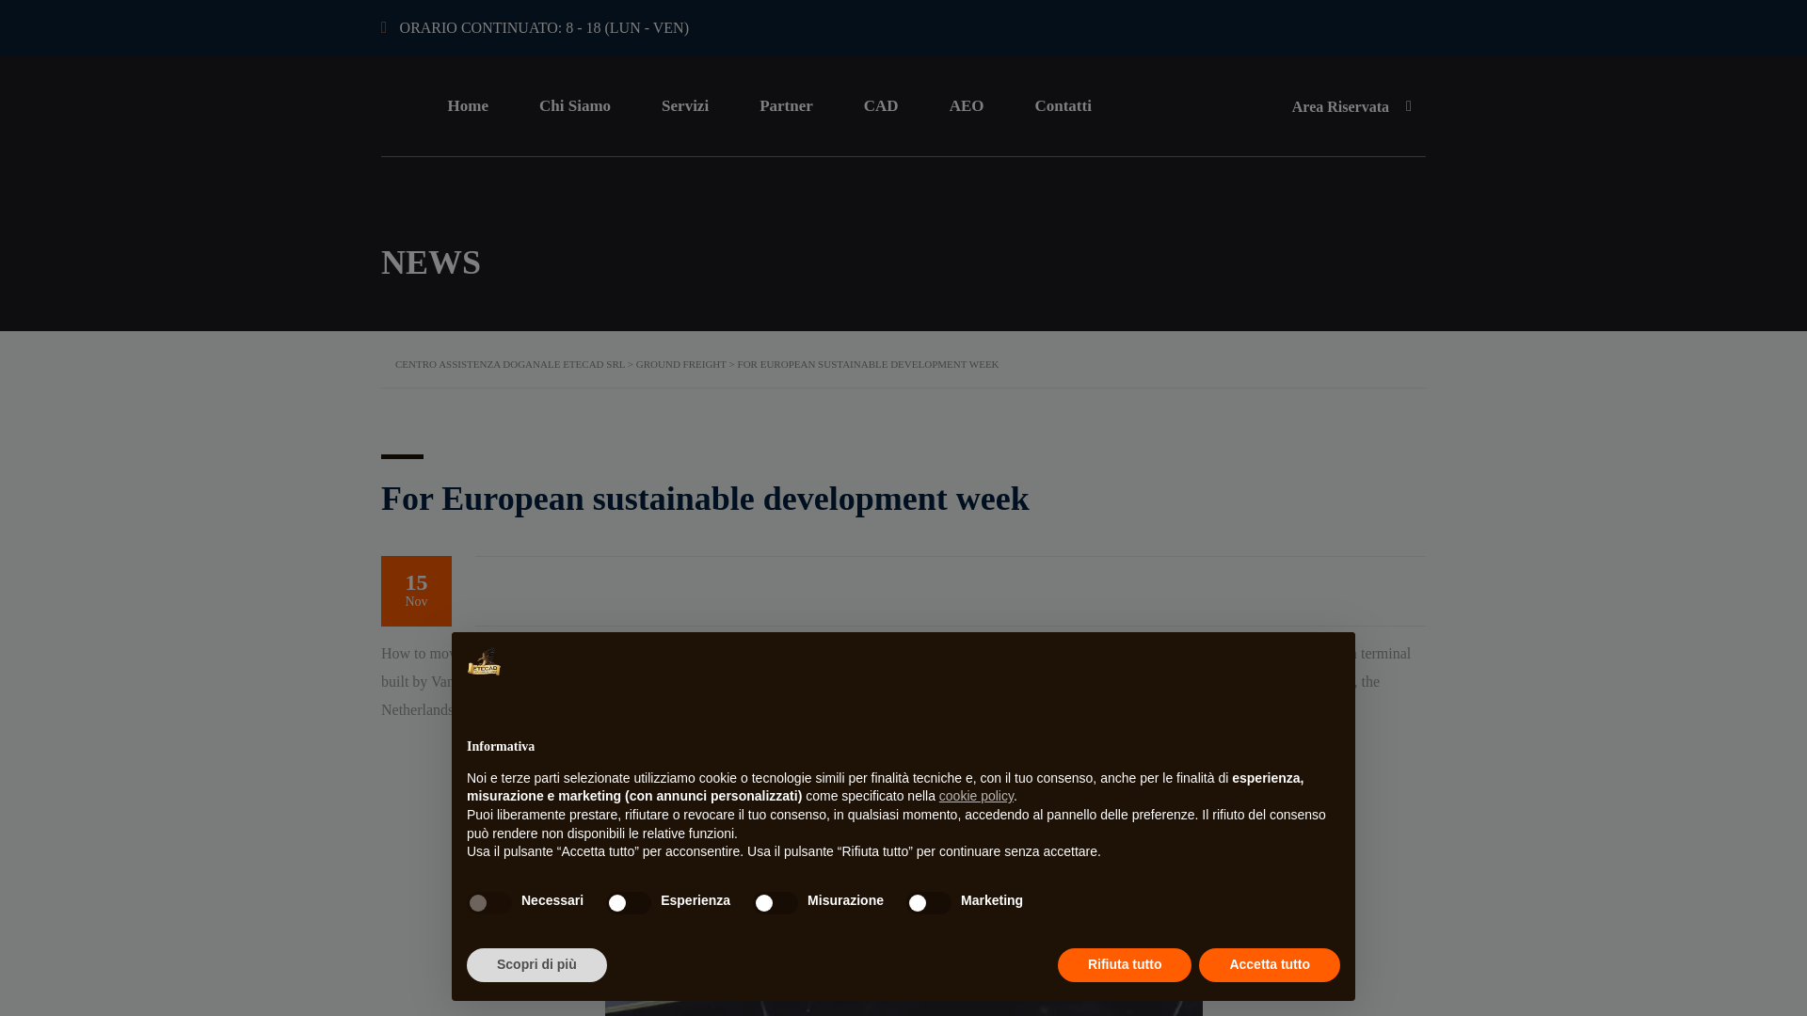  What do you see at coordinates (967, 106) in the screenshot?
I see `AEO` at bounding box center [967, 106].